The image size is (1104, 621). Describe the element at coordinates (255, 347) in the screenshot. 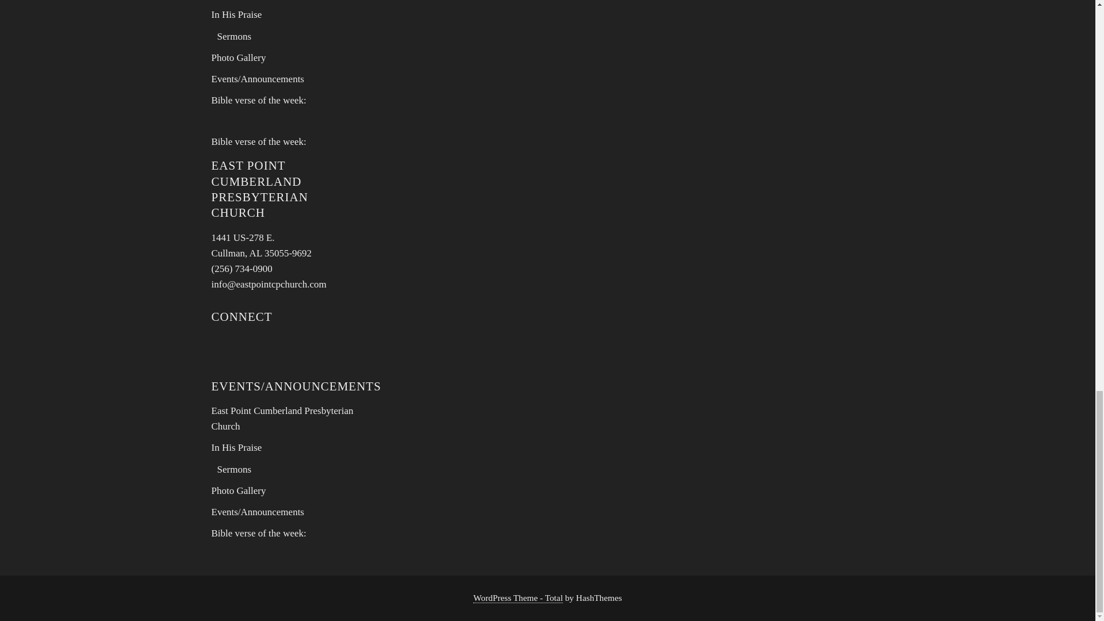

I see `Facebook` at that location.